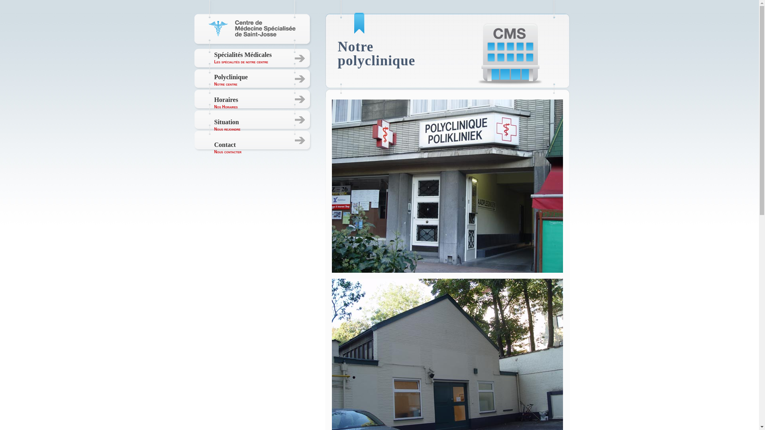 This screenshot has height=430, width=765. I want to click on Contact
Nous contacter, so click(228, 148).